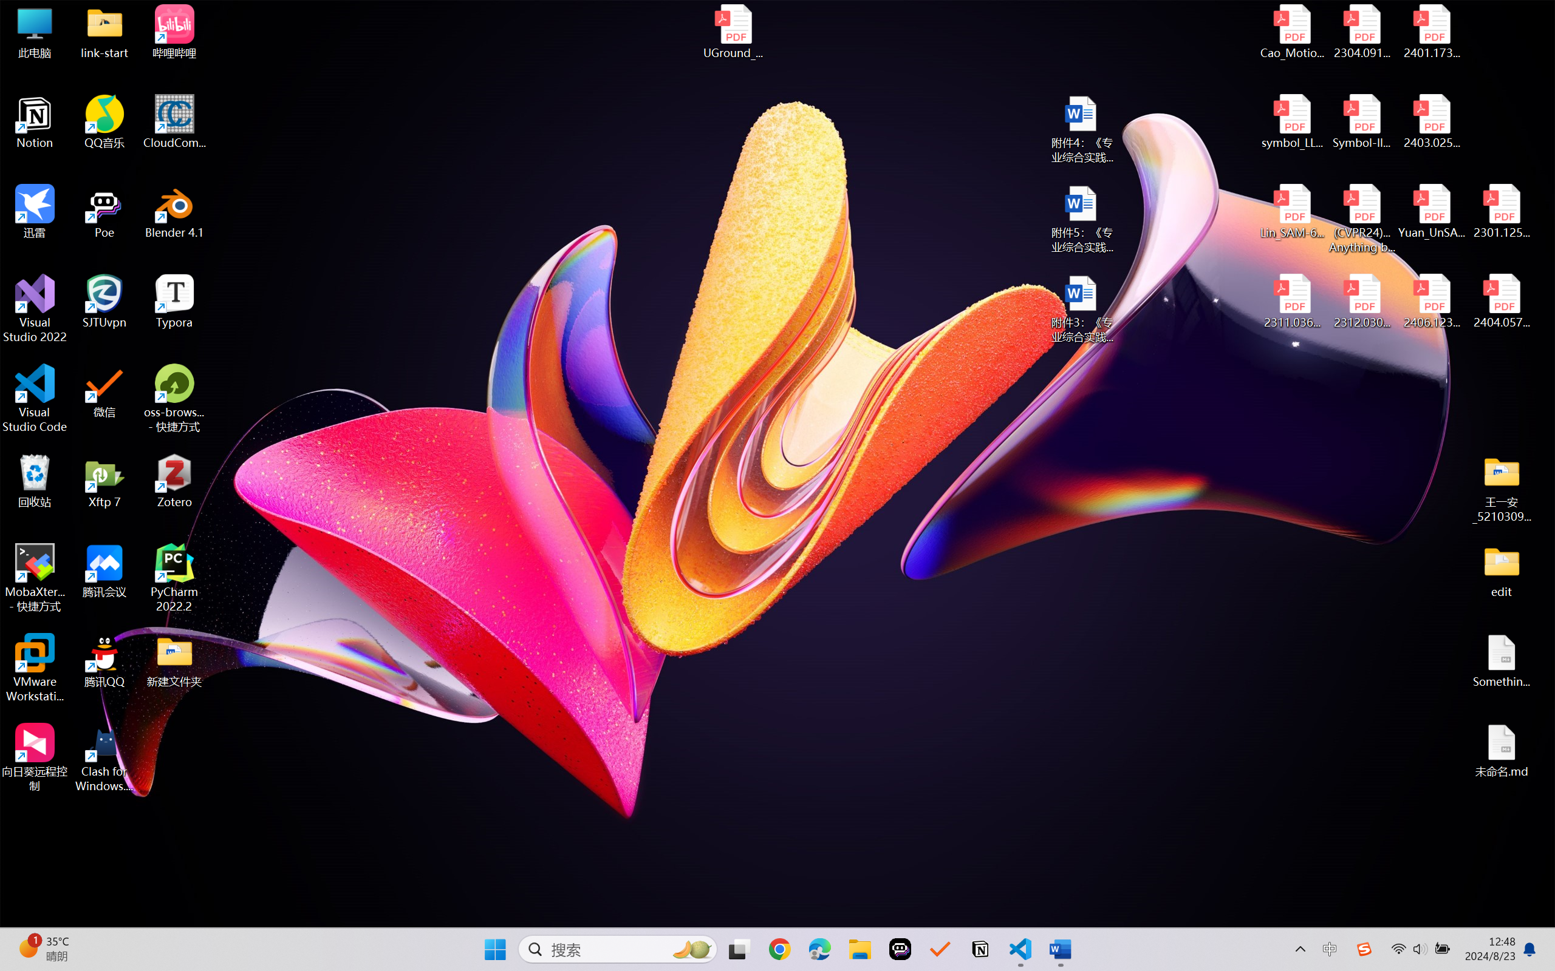 Image resolution: width=1555 pixels, height=971 pixels. What do you see at coordinates (1502, 211) in the screenshot?
I see `2301.12597v3.pdf` at bounding box center [1502, 211].